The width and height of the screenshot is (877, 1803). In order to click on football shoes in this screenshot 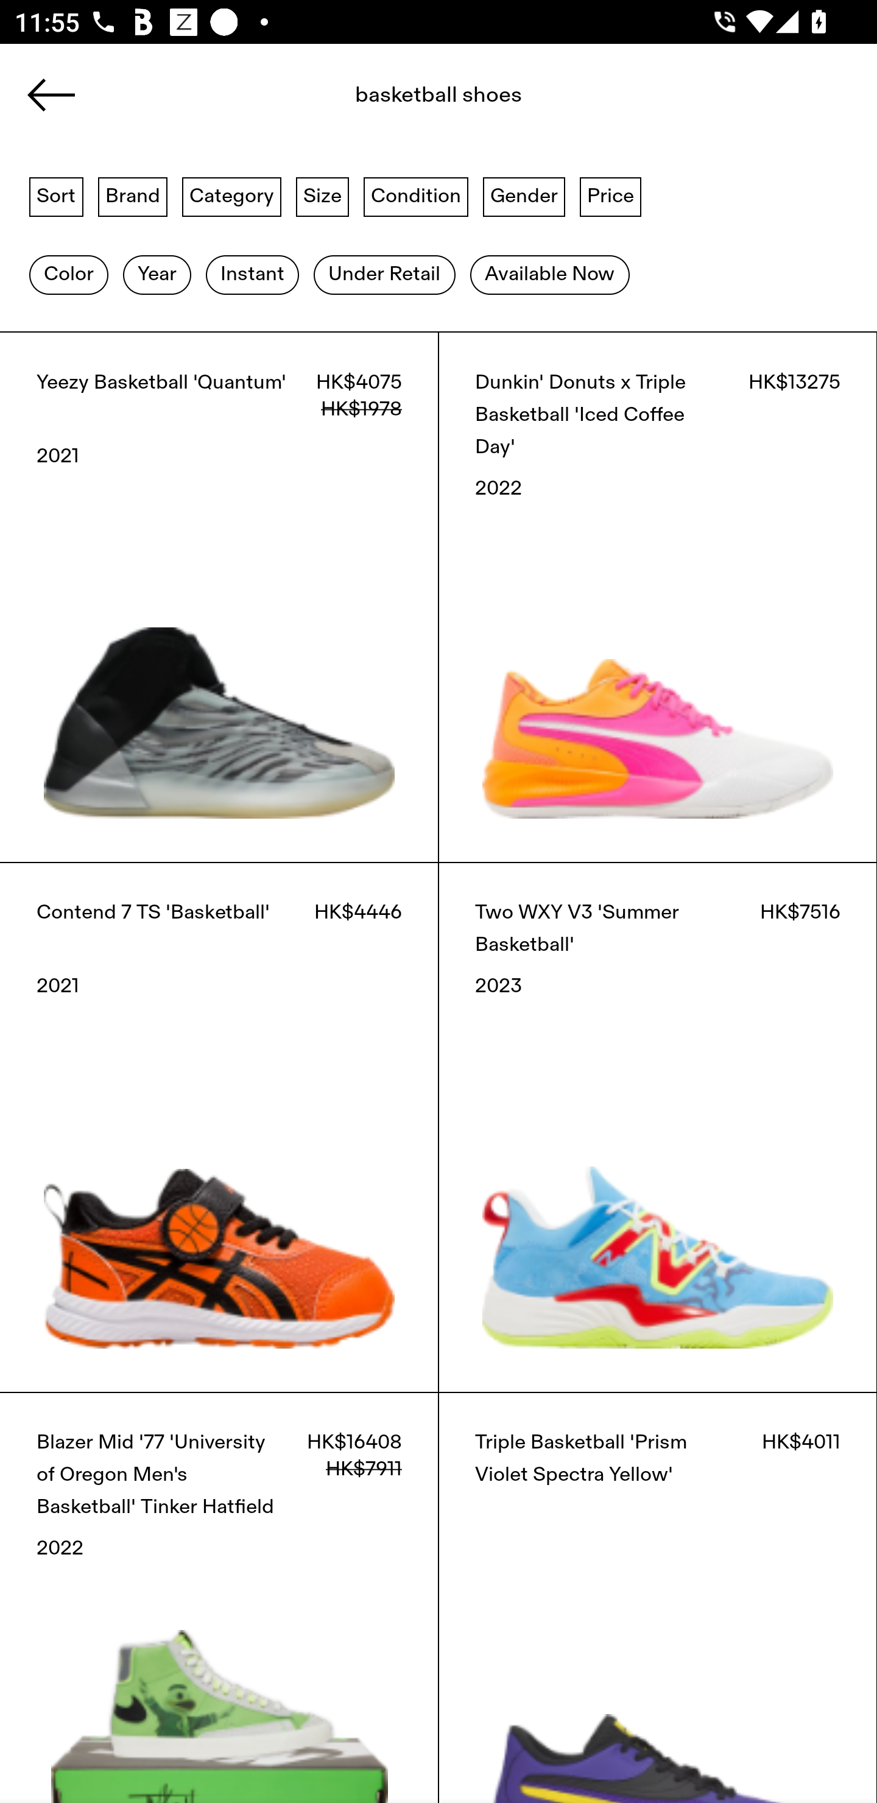, I will do `click(392, 102)`.